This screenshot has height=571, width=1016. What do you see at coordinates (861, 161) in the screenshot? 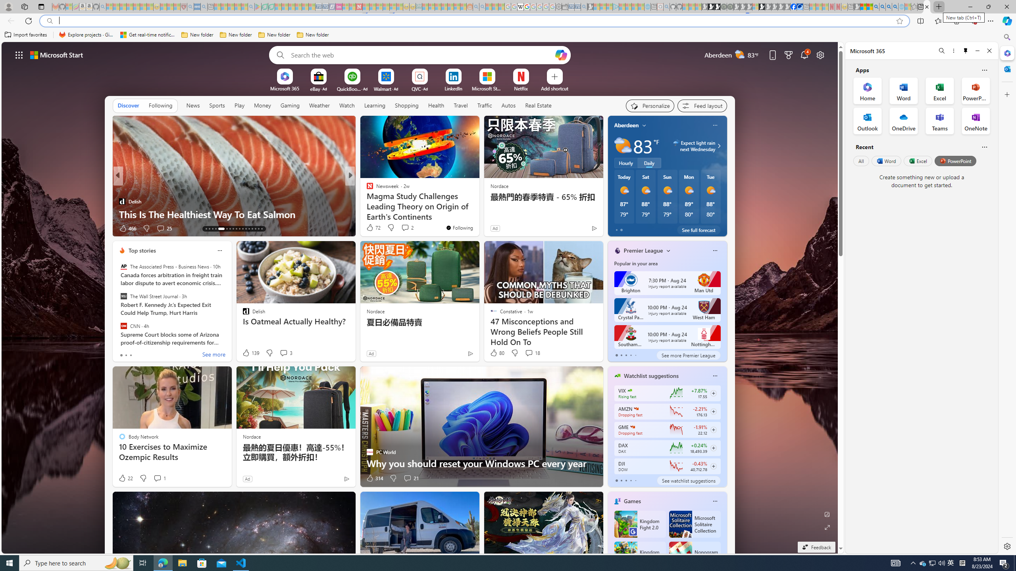
I see `All` at bounding box center [861, 161].